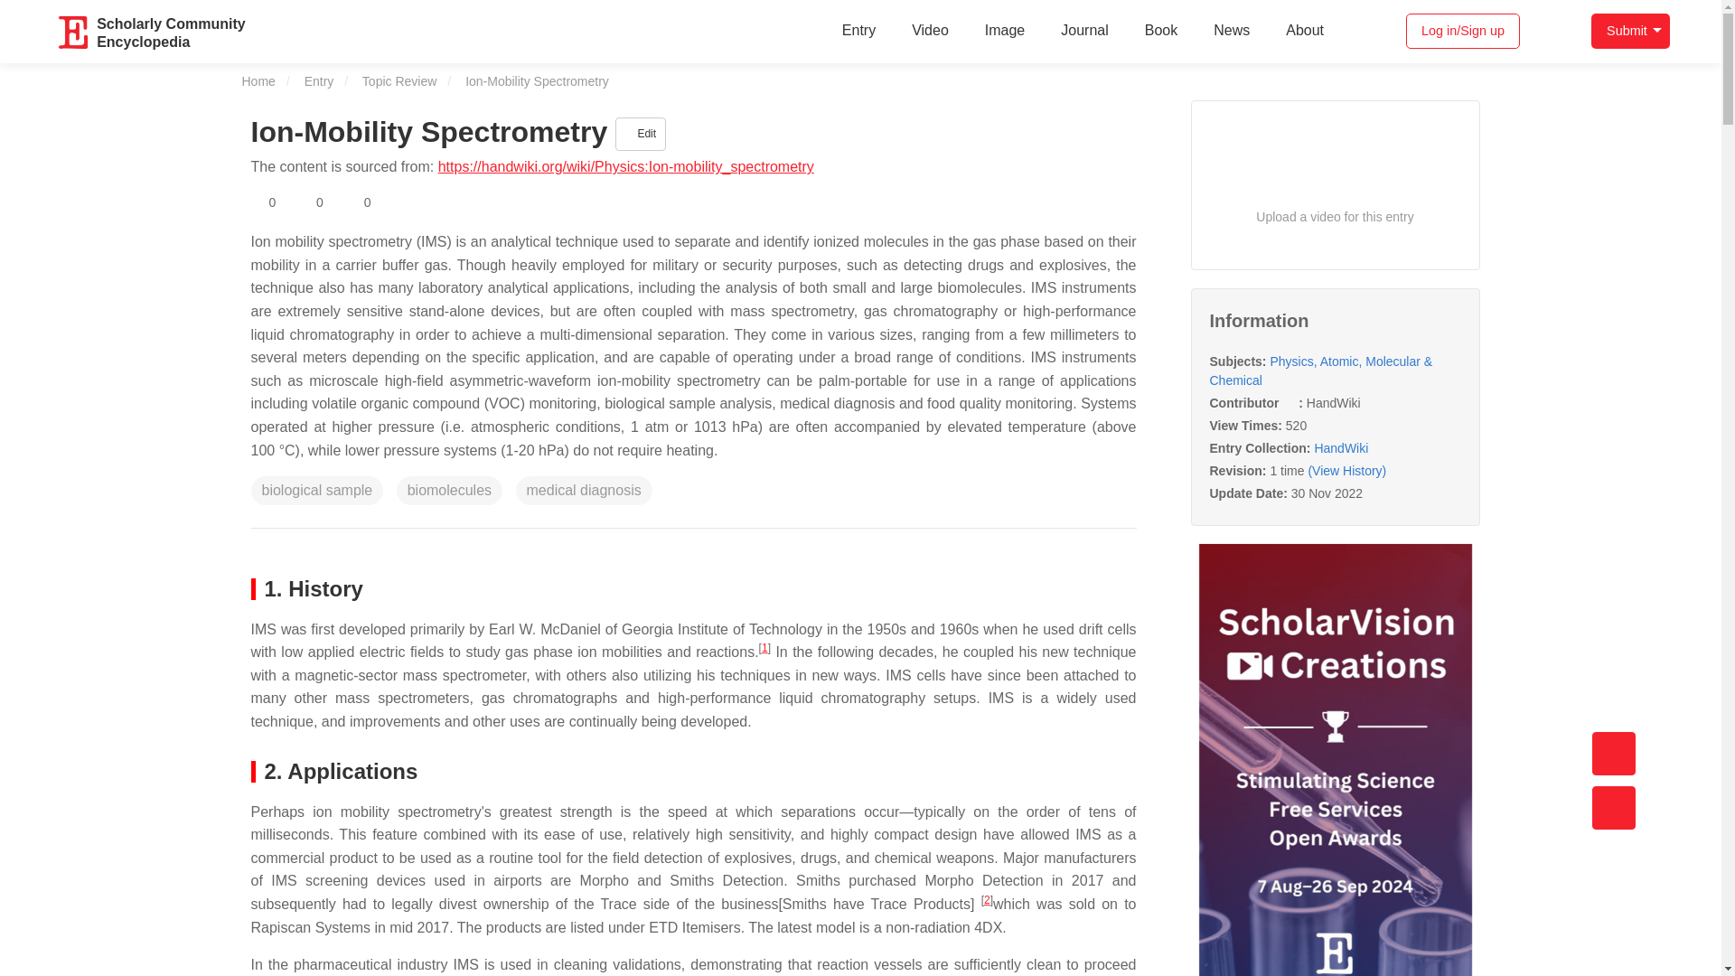 The width and height of the screenshot is (1735, 976). I want to click on Book, so click(858, 31).